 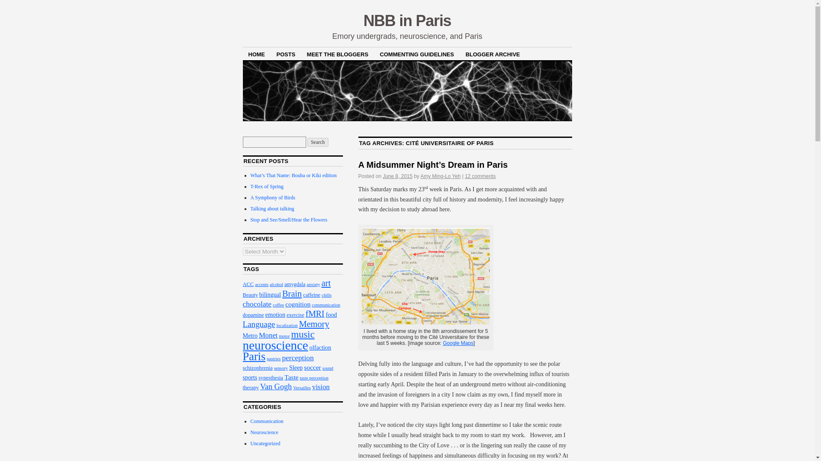 I want to click on BLOGGER ARCHIVE, so click(x=493, y=54).